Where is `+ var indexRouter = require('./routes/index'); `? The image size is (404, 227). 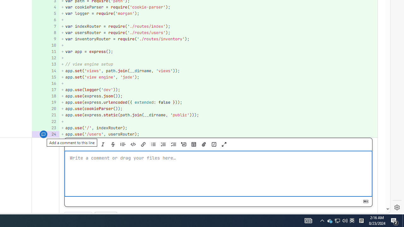 + var indexRouter = require('./routes/index');  is located at coordinates (218, 26).